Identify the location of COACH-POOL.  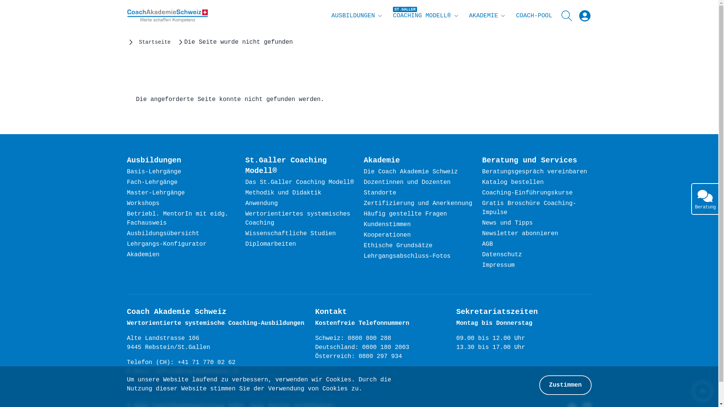
(534, 16).